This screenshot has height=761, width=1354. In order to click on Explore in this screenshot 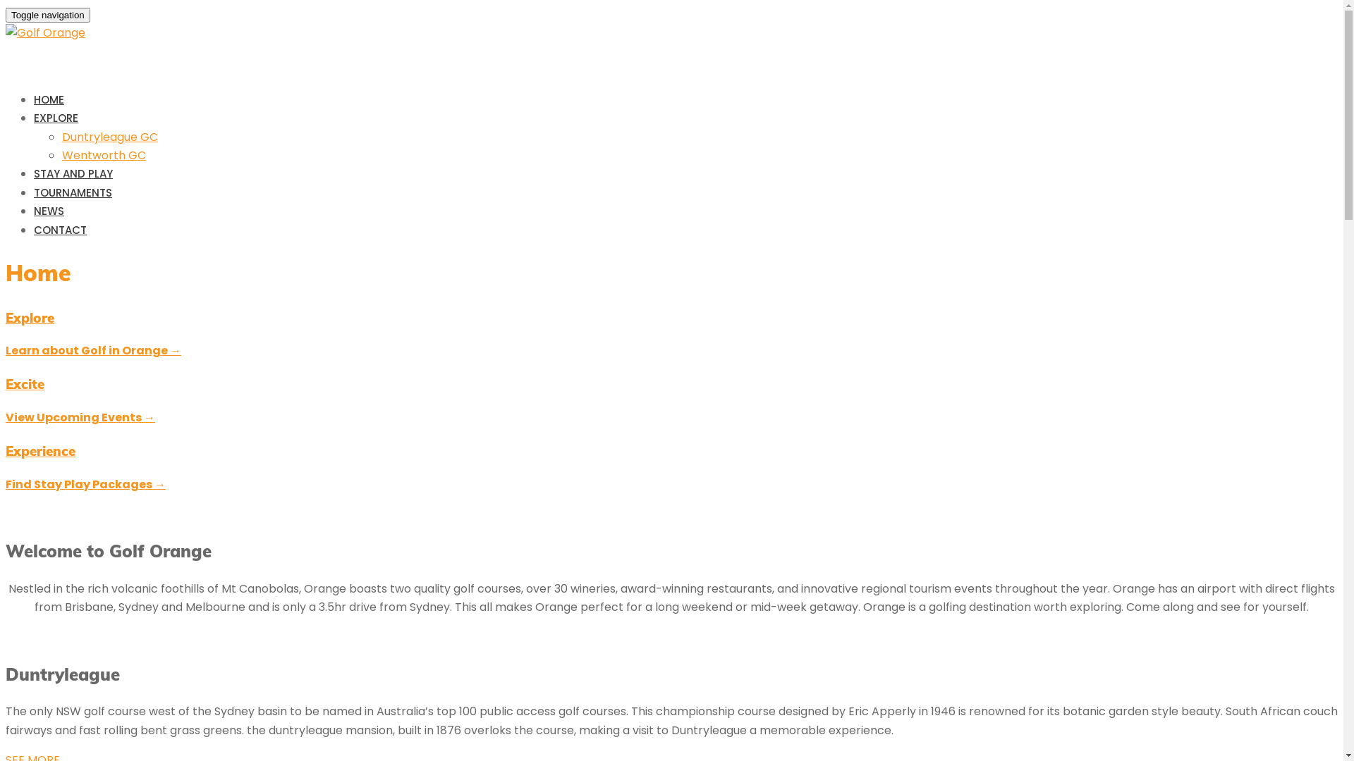, I will do `click(30, 318)`.